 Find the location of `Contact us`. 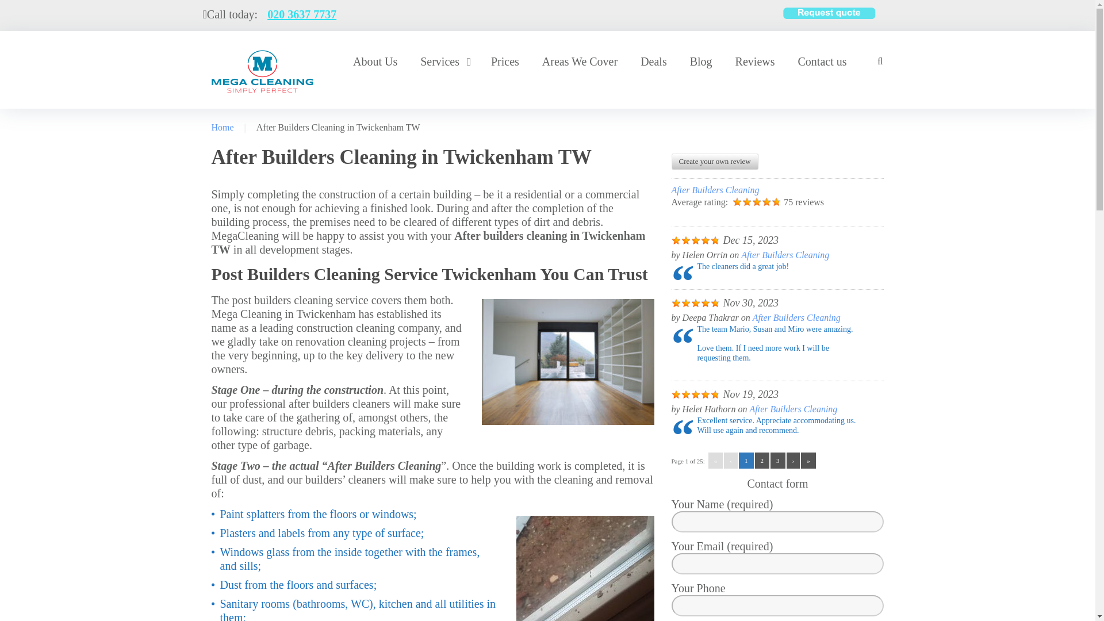

Contact us is located at coordinates (822, 62).